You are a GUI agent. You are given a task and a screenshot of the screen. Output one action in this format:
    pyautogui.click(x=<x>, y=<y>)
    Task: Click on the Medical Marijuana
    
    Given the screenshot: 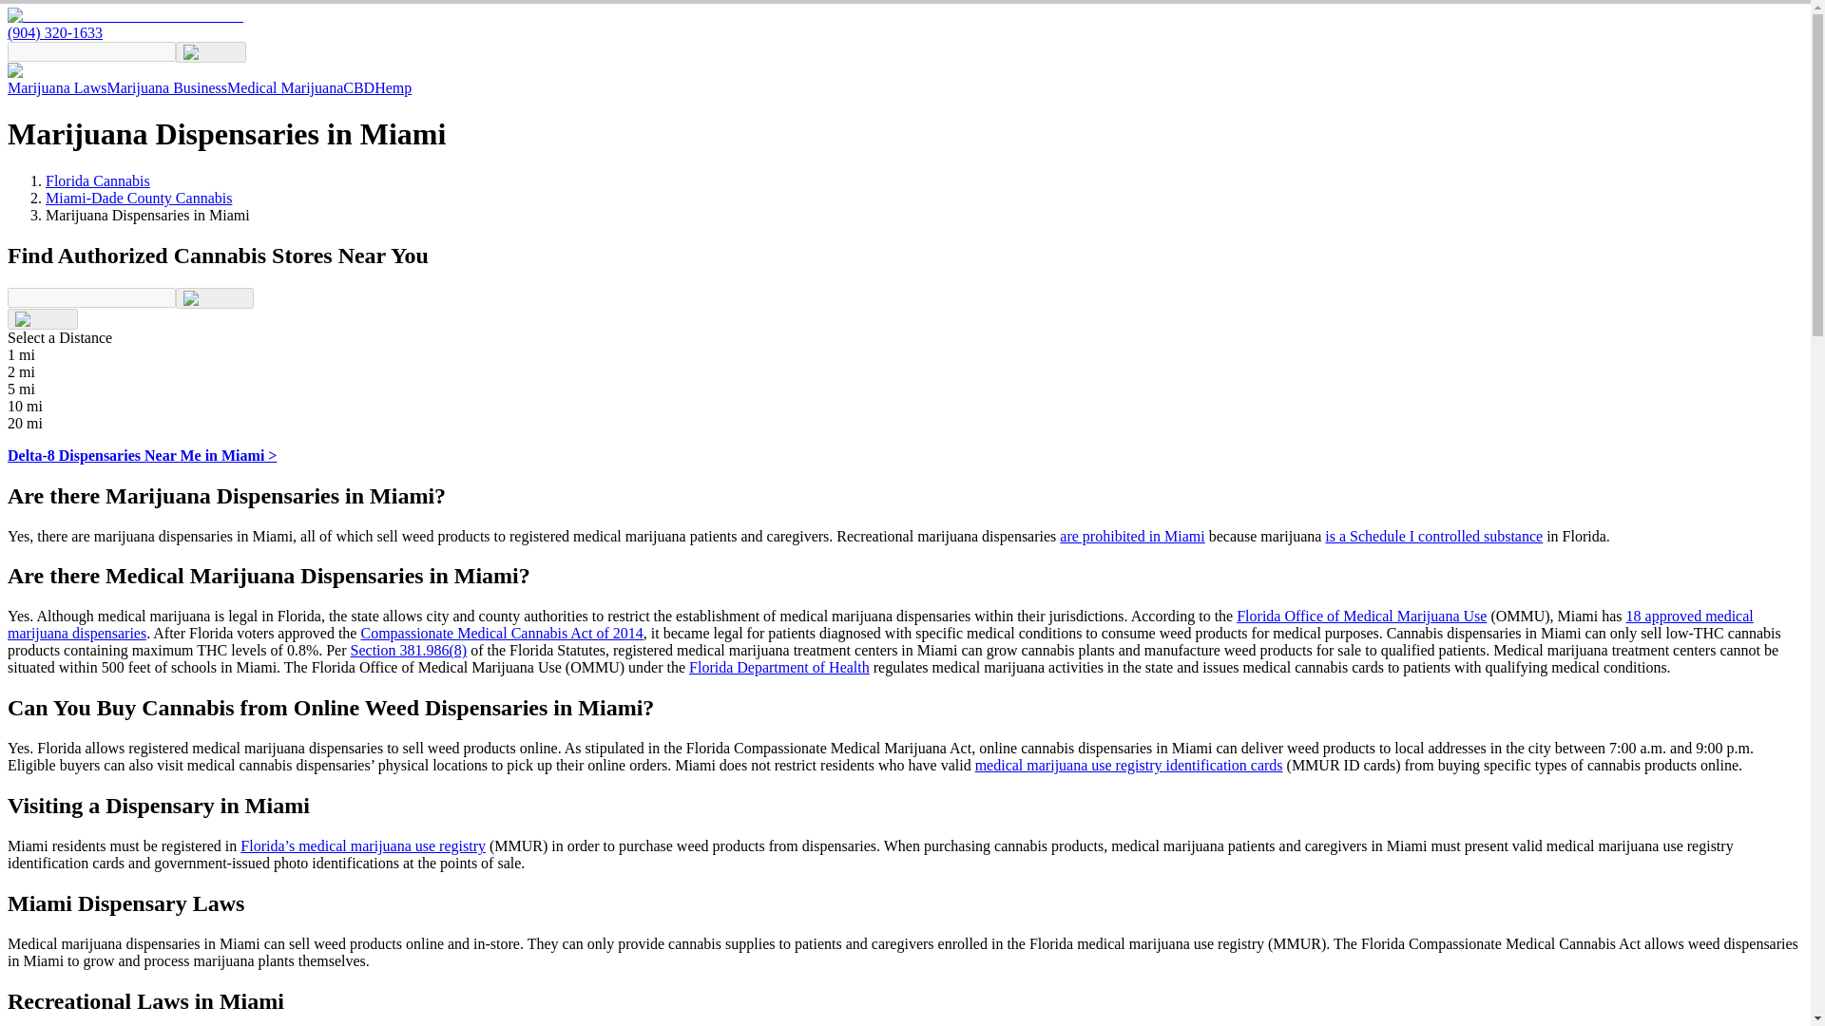 What is the action you would take?
    pyautogui.click(x=284, y=87)
    